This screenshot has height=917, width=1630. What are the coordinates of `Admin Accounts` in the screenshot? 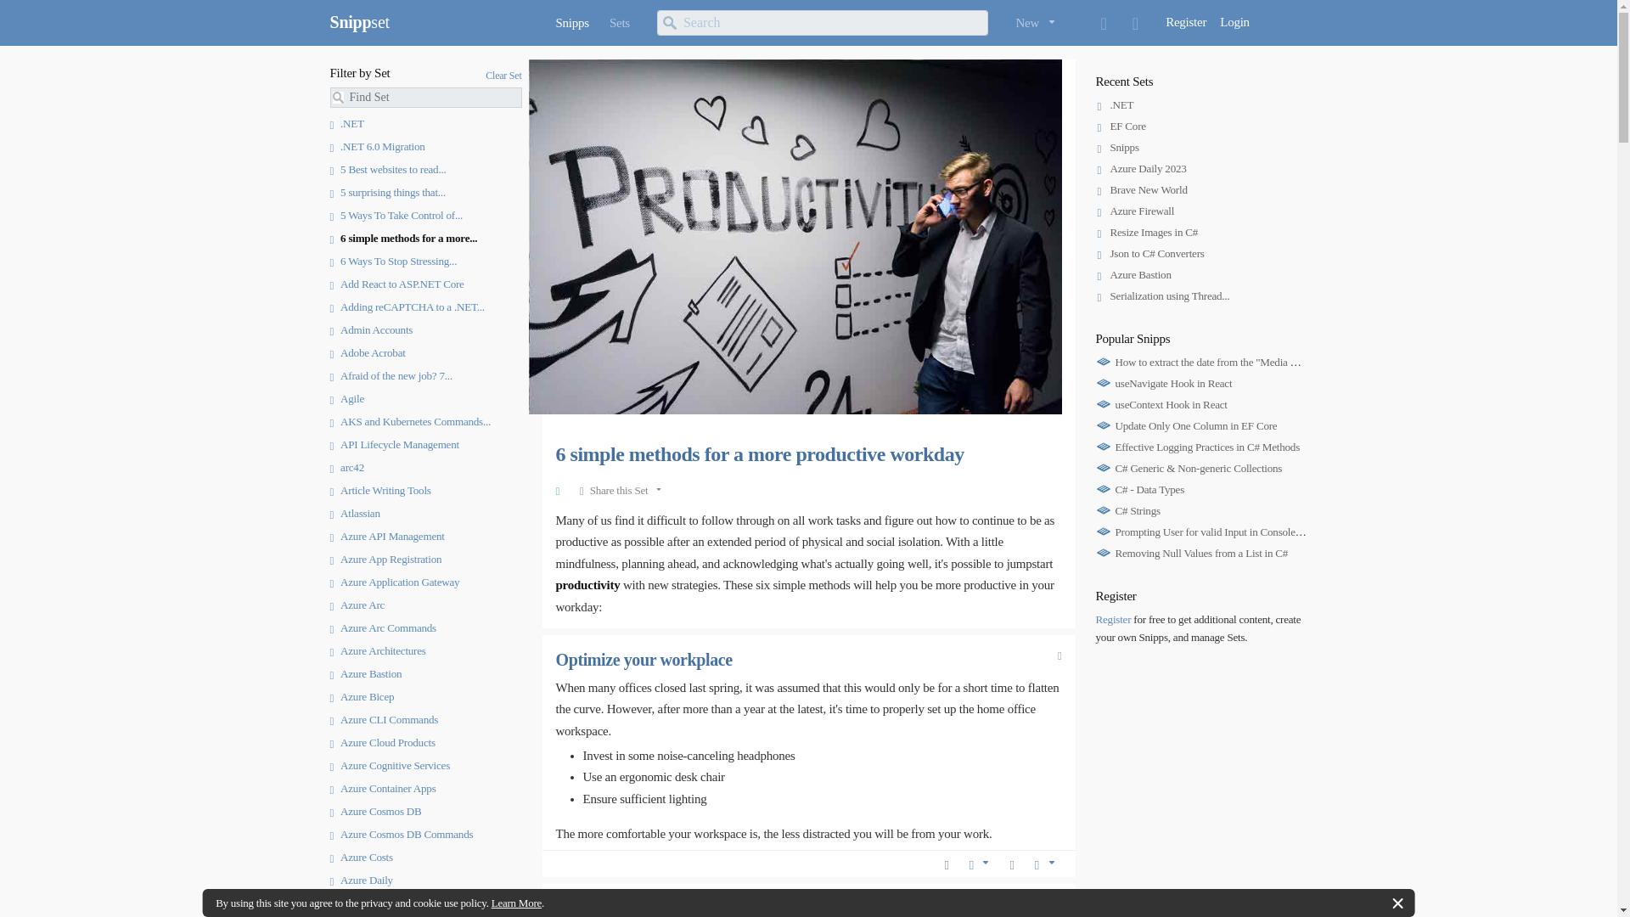 It's located at (370, 329).